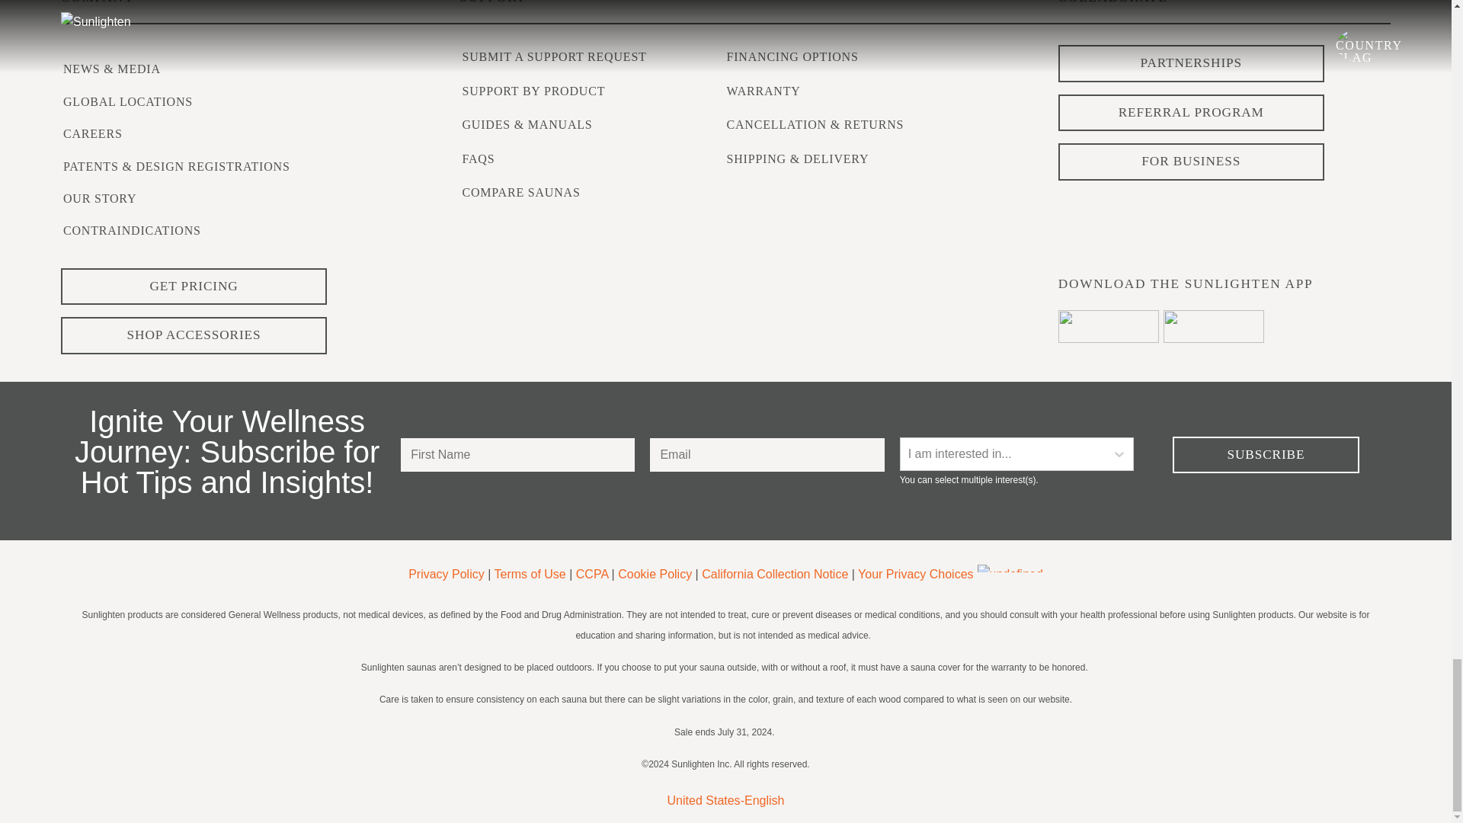 The width and height of the screenshot is (1463, 823). I want to click on Instagram, so click(1148, 206).